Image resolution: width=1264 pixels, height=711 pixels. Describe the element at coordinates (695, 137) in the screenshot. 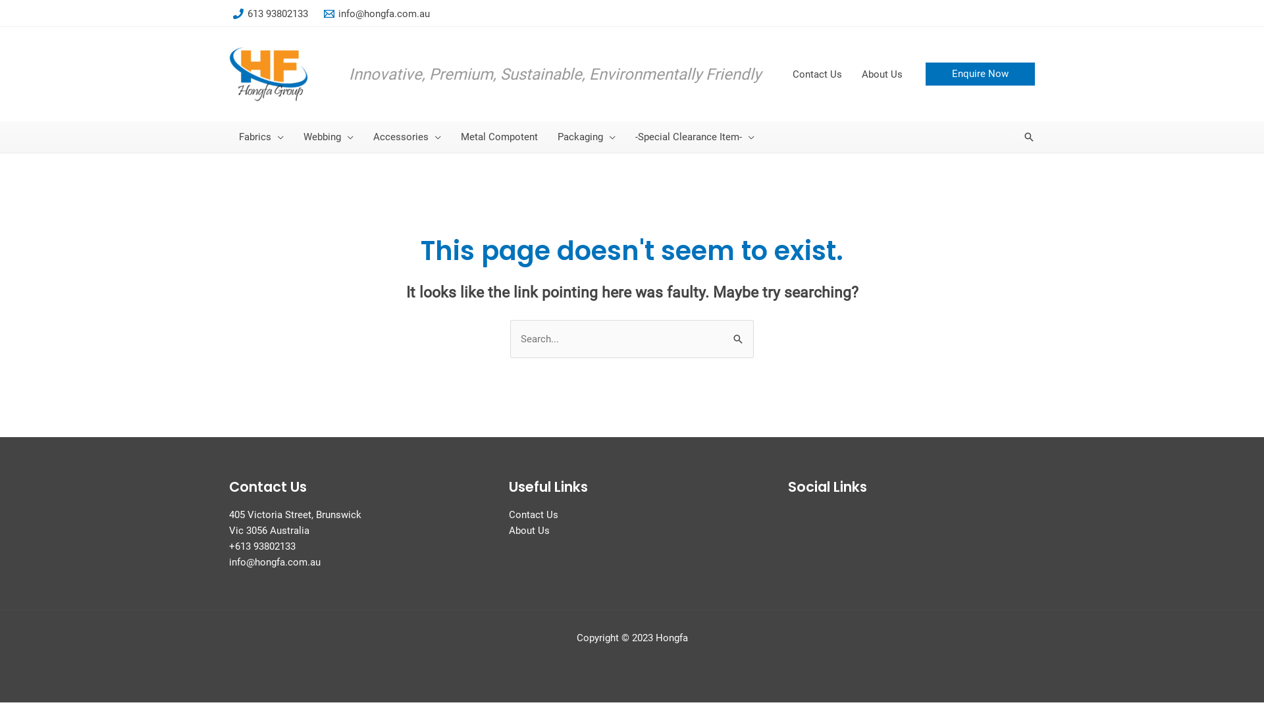

I see `-Special Clearance Item-` at that location.